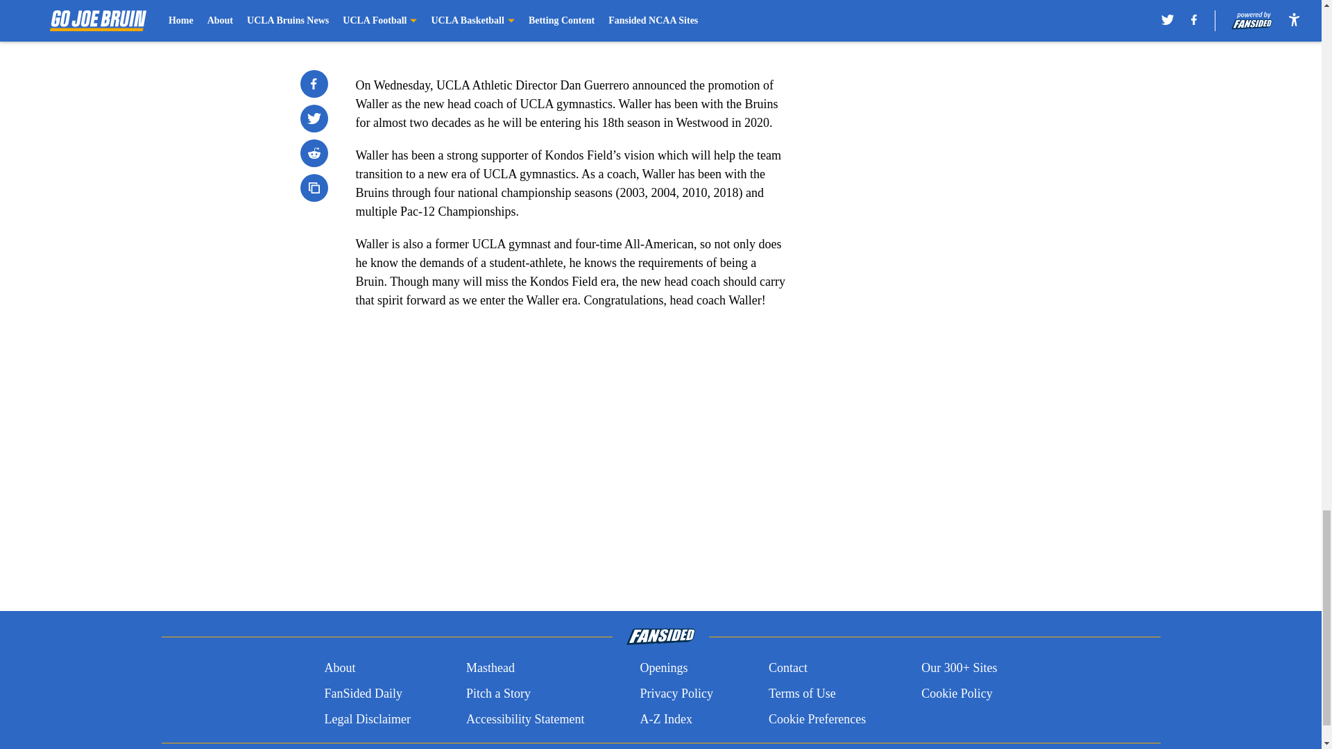  What do you see at coordinates (362, 694) in the screenshot?
I see `FanSided Daily` at bounding box center [362, 694].